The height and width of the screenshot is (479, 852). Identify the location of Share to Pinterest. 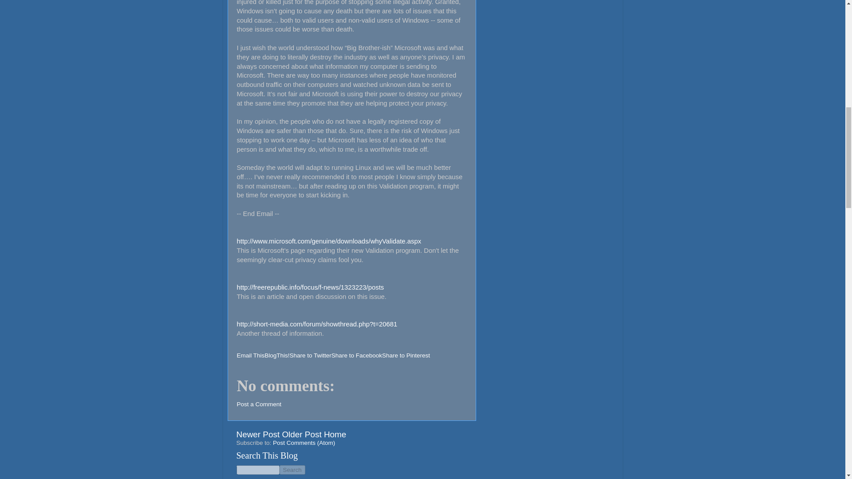
(406, 355).